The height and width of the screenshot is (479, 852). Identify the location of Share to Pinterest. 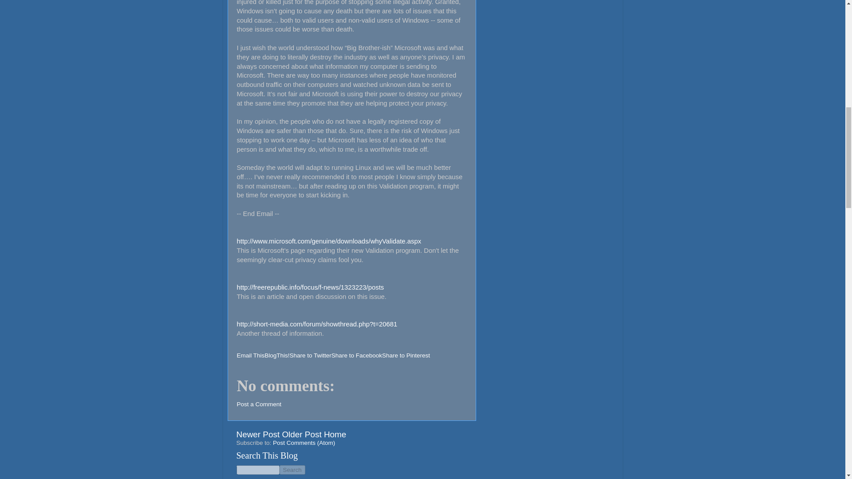
(406, 355).